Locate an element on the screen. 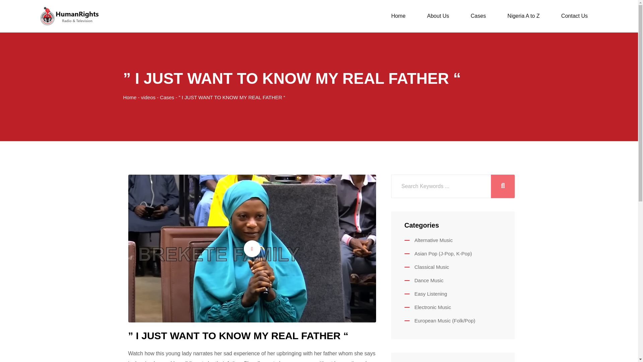 The width and height of the screenshot is (643, 362). Go to Human Rights Radio TV. is located at coordinates (130, 97).